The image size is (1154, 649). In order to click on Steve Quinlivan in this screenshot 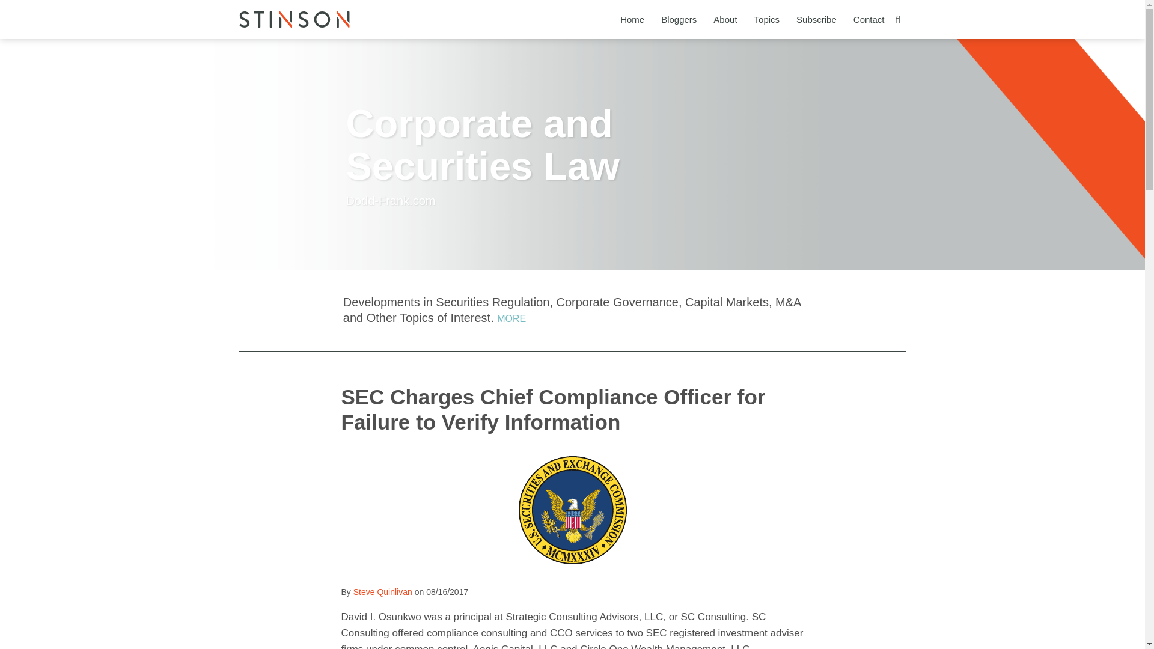, I will do `click(382, 591)`.